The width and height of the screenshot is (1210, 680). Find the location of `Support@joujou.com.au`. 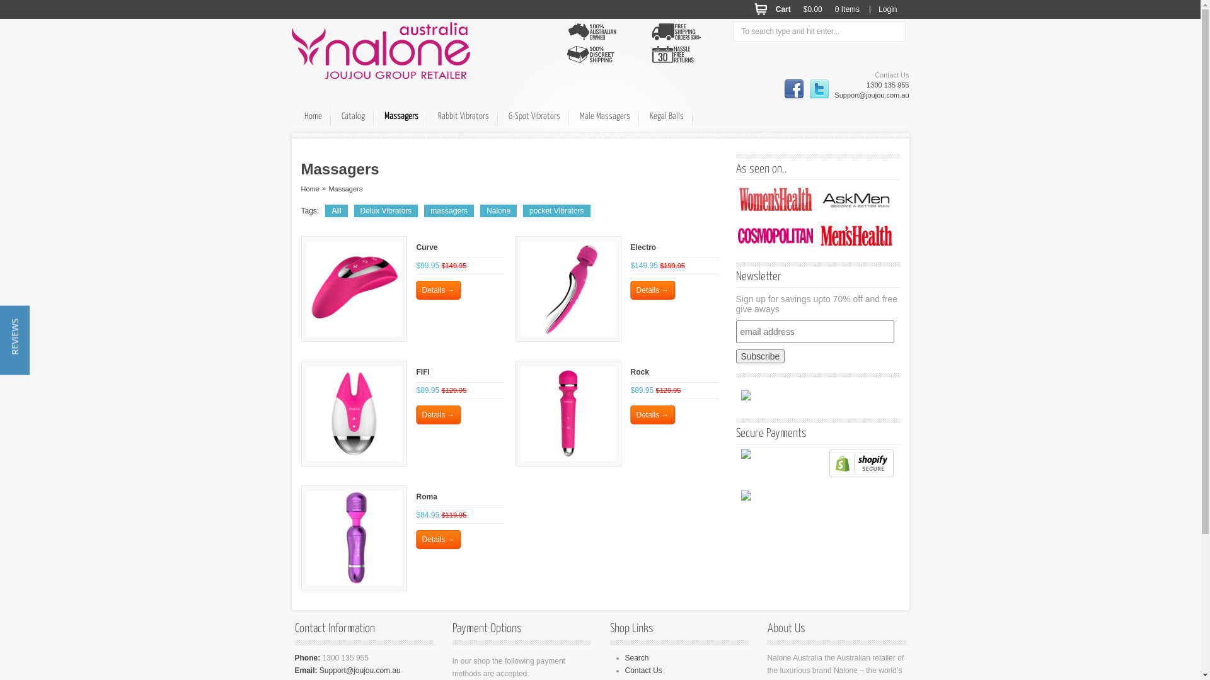

Support@joujou.com.au is located at coordinates (359, 671).